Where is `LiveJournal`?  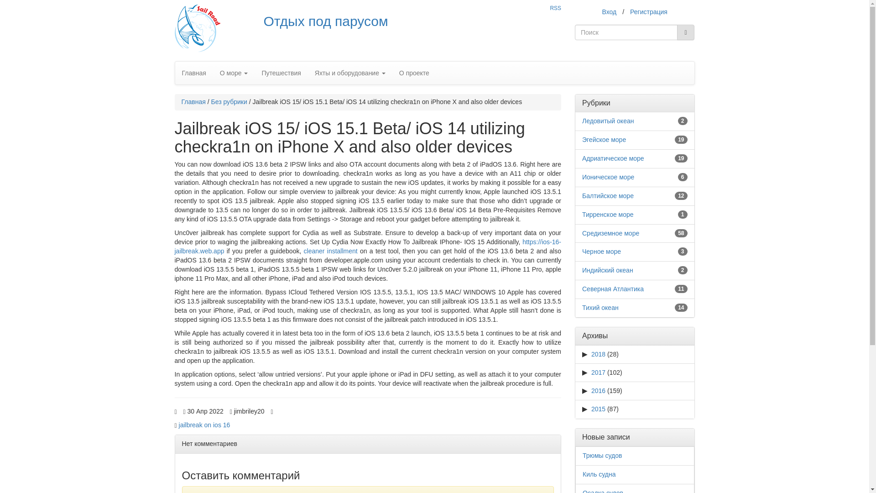 LiveJournal is located at coordinates (309, 408).